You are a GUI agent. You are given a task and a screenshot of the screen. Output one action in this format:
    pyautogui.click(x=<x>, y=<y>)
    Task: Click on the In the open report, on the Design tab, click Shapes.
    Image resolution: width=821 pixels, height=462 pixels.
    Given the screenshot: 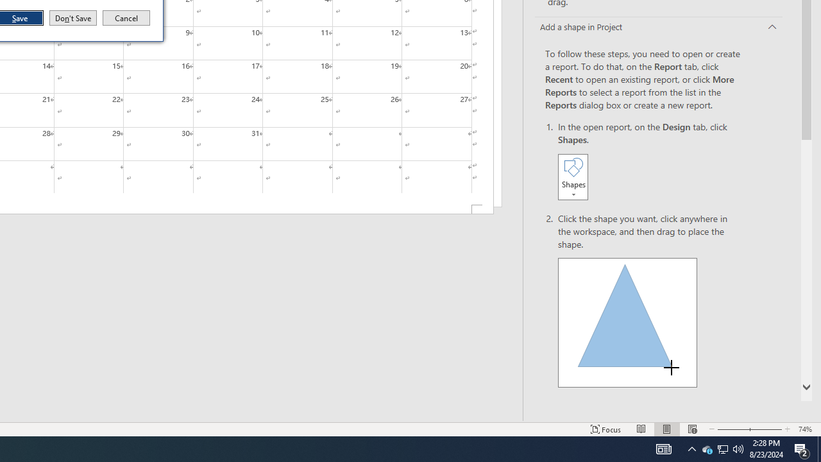 What is the action you would take?
    pyautogui.click(x=649, y=162)
    